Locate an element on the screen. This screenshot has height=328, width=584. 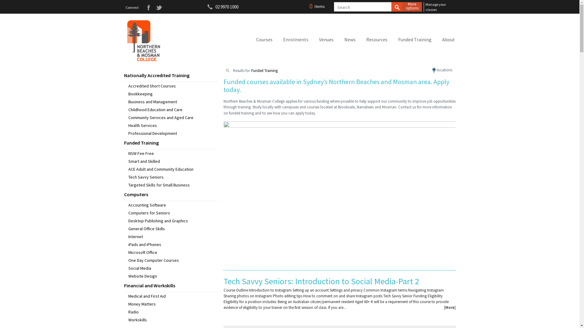
Funded Training is located at coordinates (415, 39).